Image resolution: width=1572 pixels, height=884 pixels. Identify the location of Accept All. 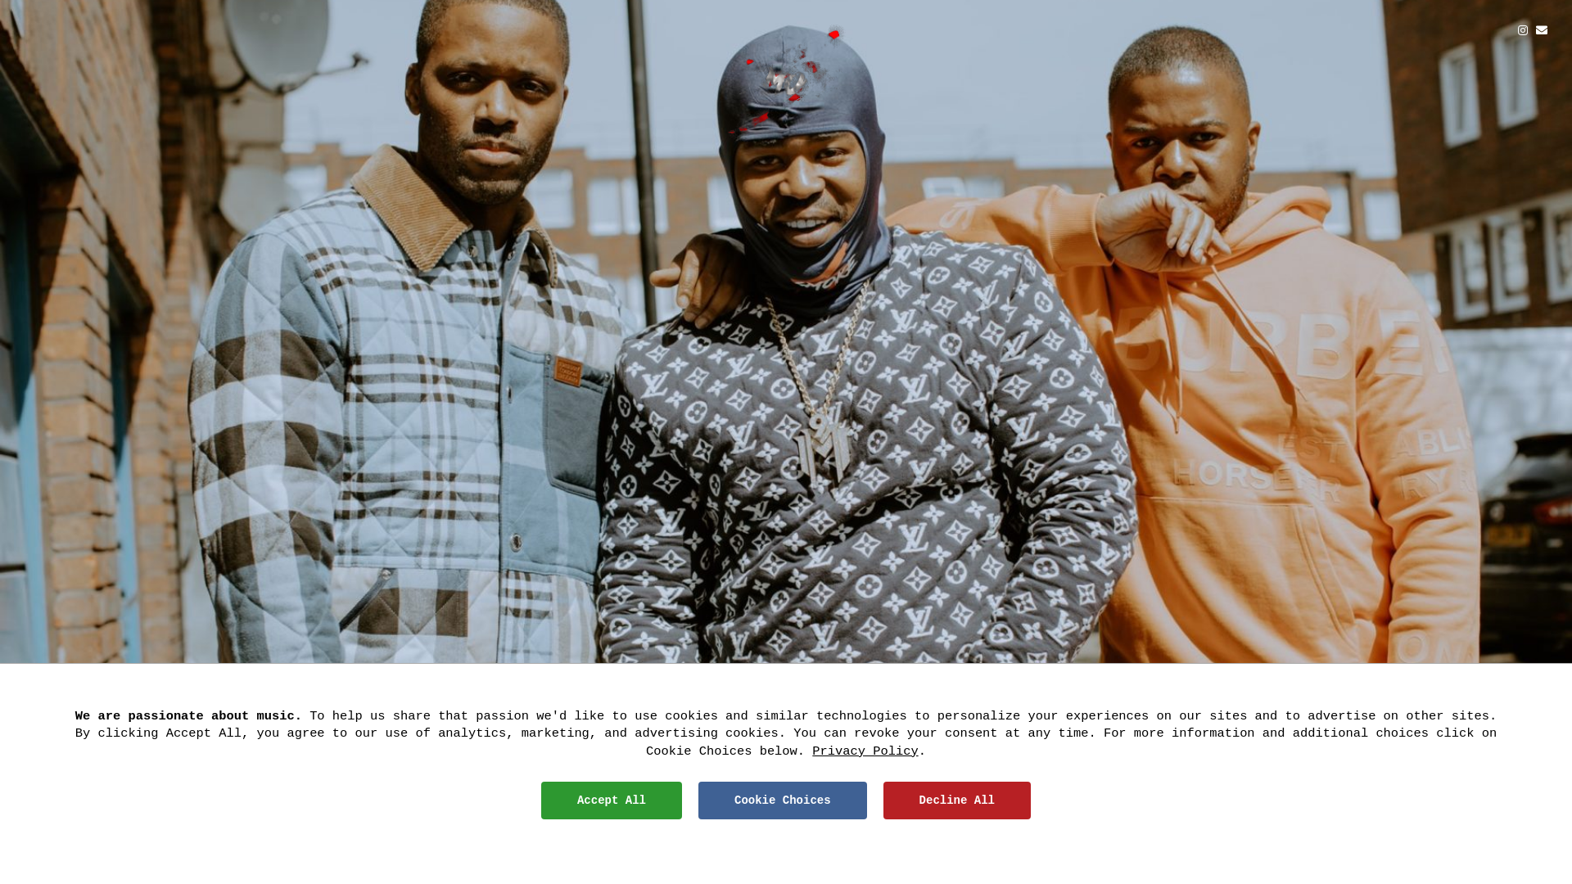
(612, 801).